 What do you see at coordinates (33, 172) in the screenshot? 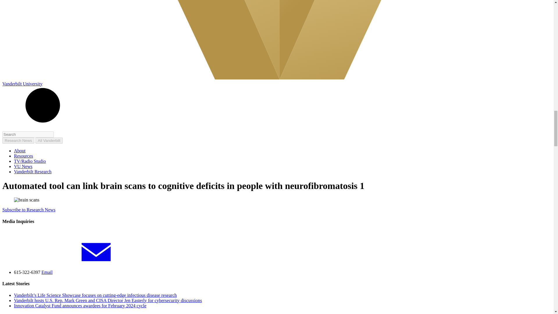
I see `Vanderbilt Research` at bounding box center [33, 172].